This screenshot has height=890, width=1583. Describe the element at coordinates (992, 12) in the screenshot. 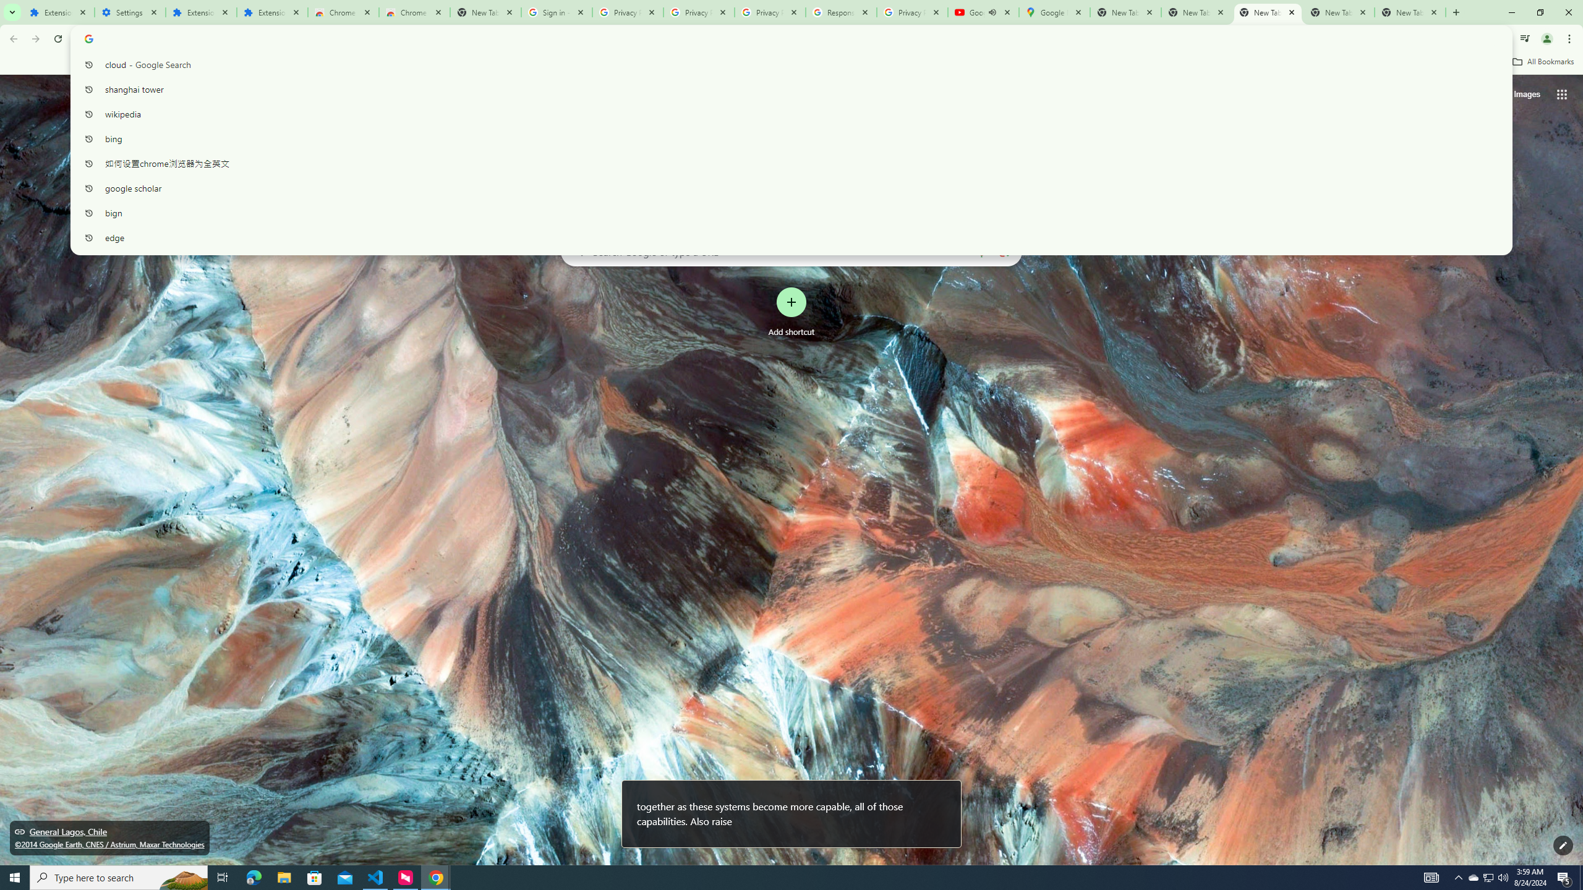

I see `Mute tab` at that location.